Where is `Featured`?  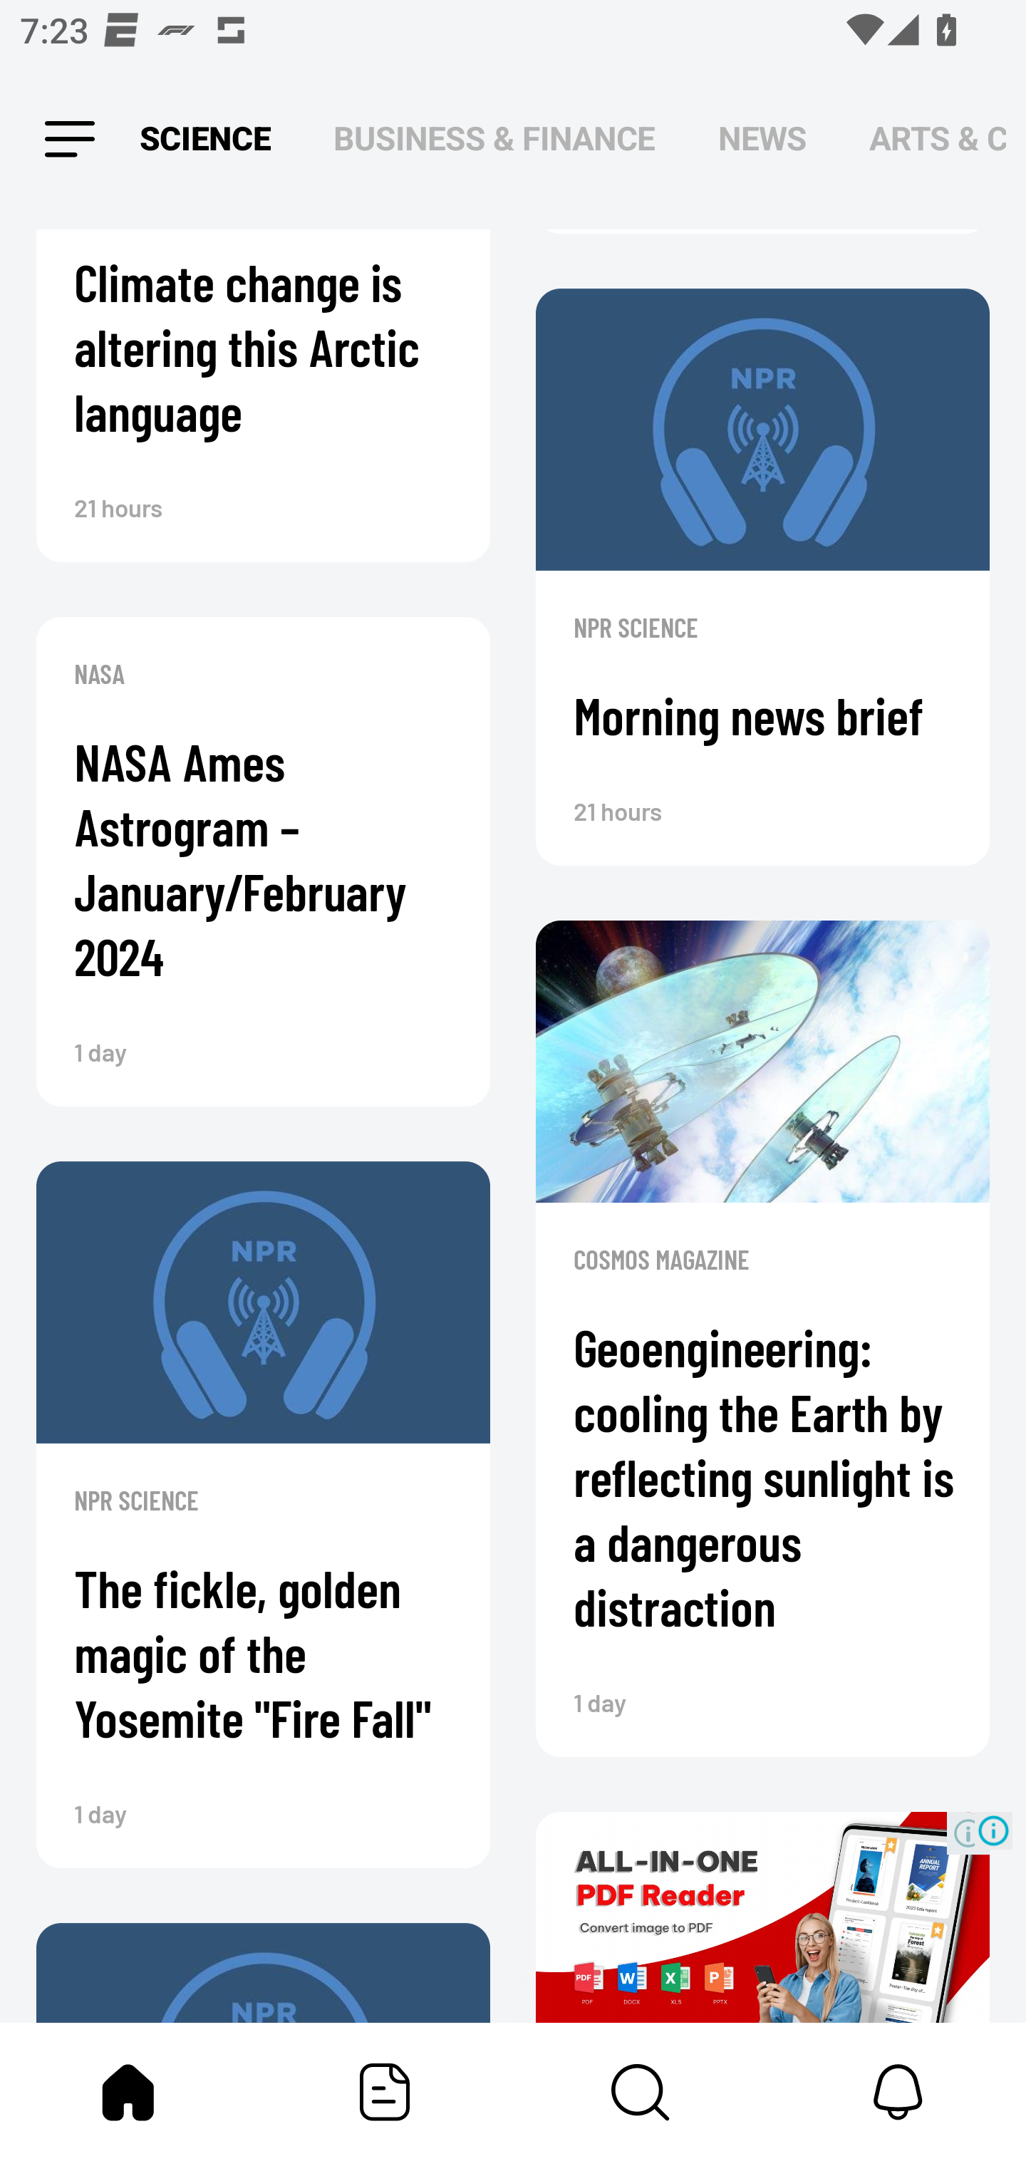
Featured is located at coordinates (385, 2092).